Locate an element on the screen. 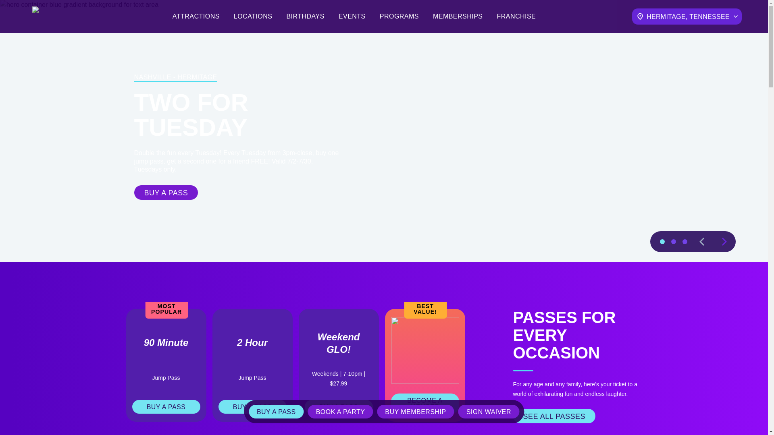 The image size is (774, 435). EVENTS is located at coordinates (351, 16).